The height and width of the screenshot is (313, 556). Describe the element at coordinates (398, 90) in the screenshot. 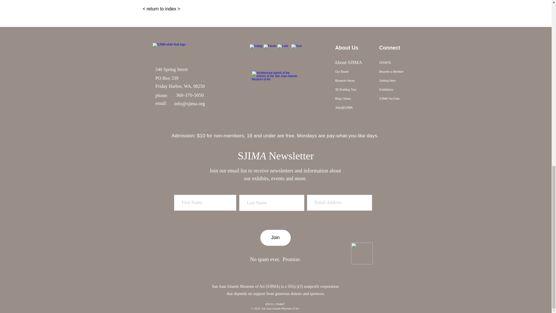

I see `Exhibitions` at that location.